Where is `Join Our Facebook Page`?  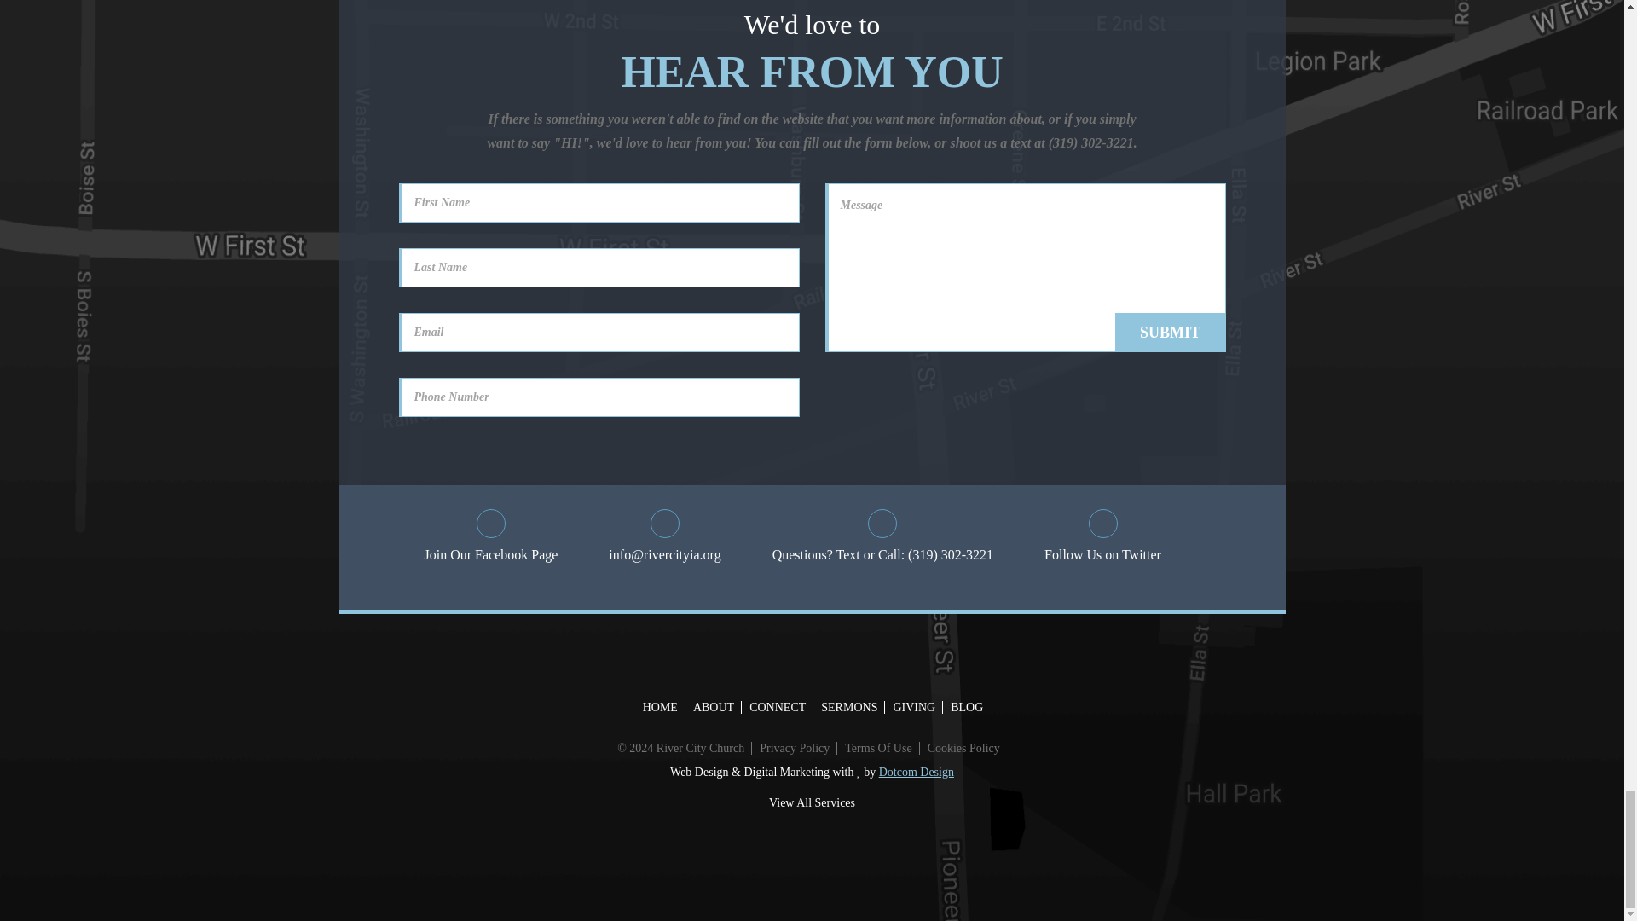
Join Our Facebook Page is located at coordinates (491, 537).